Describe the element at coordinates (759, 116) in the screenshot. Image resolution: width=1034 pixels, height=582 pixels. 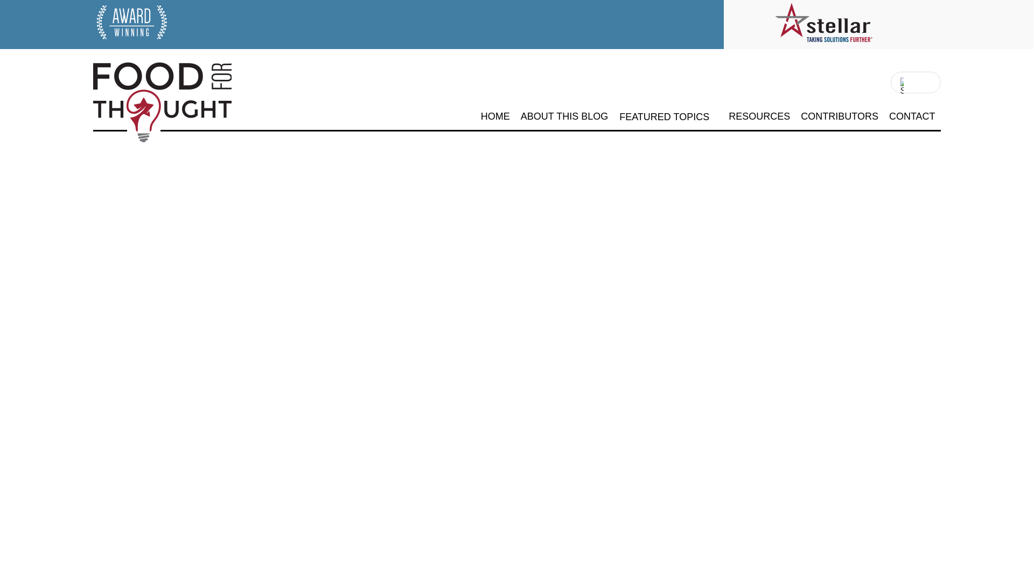
I see `RESOURCES` at that location.